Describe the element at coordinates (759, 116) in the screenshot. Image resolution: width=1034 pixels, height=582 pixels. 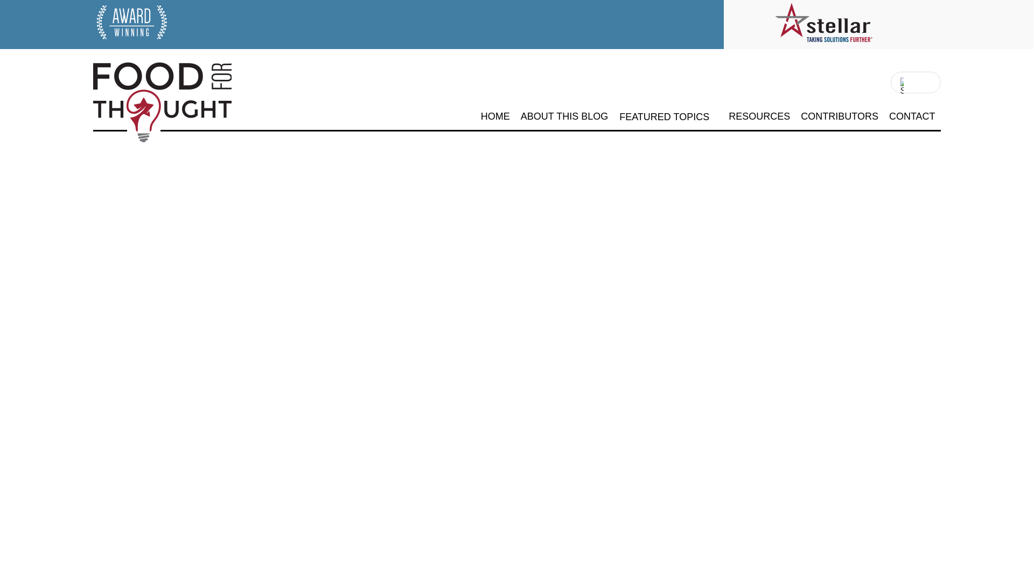
I see `RESOURCES` at that location.